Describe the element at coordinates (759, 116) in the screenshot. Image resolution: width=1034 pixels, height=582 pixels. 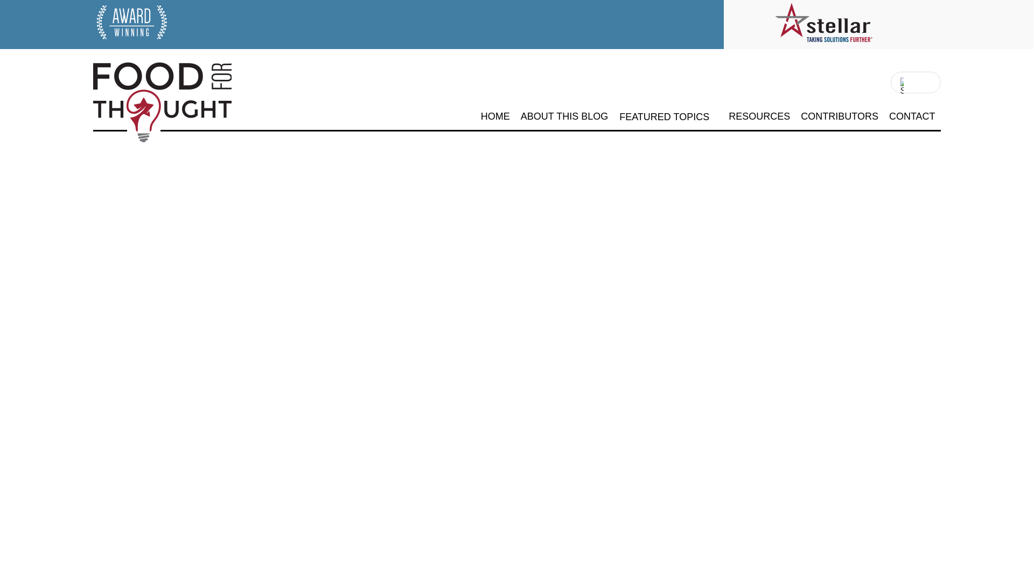
I see `RESOURCES` at that location.